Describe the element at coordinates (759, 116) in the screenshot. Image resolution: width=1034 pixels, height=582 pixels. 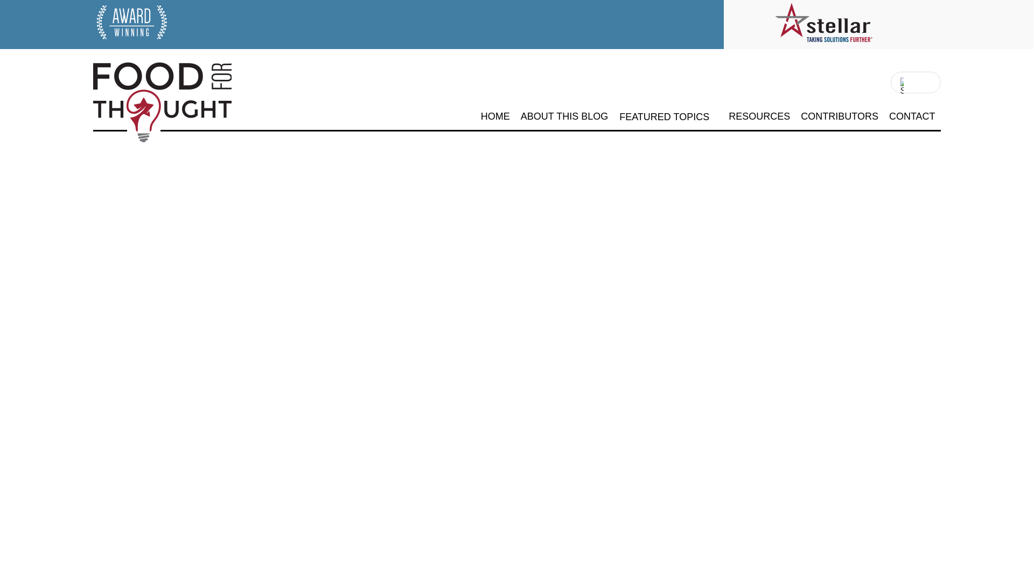
I see `RESOURCES` at that location.